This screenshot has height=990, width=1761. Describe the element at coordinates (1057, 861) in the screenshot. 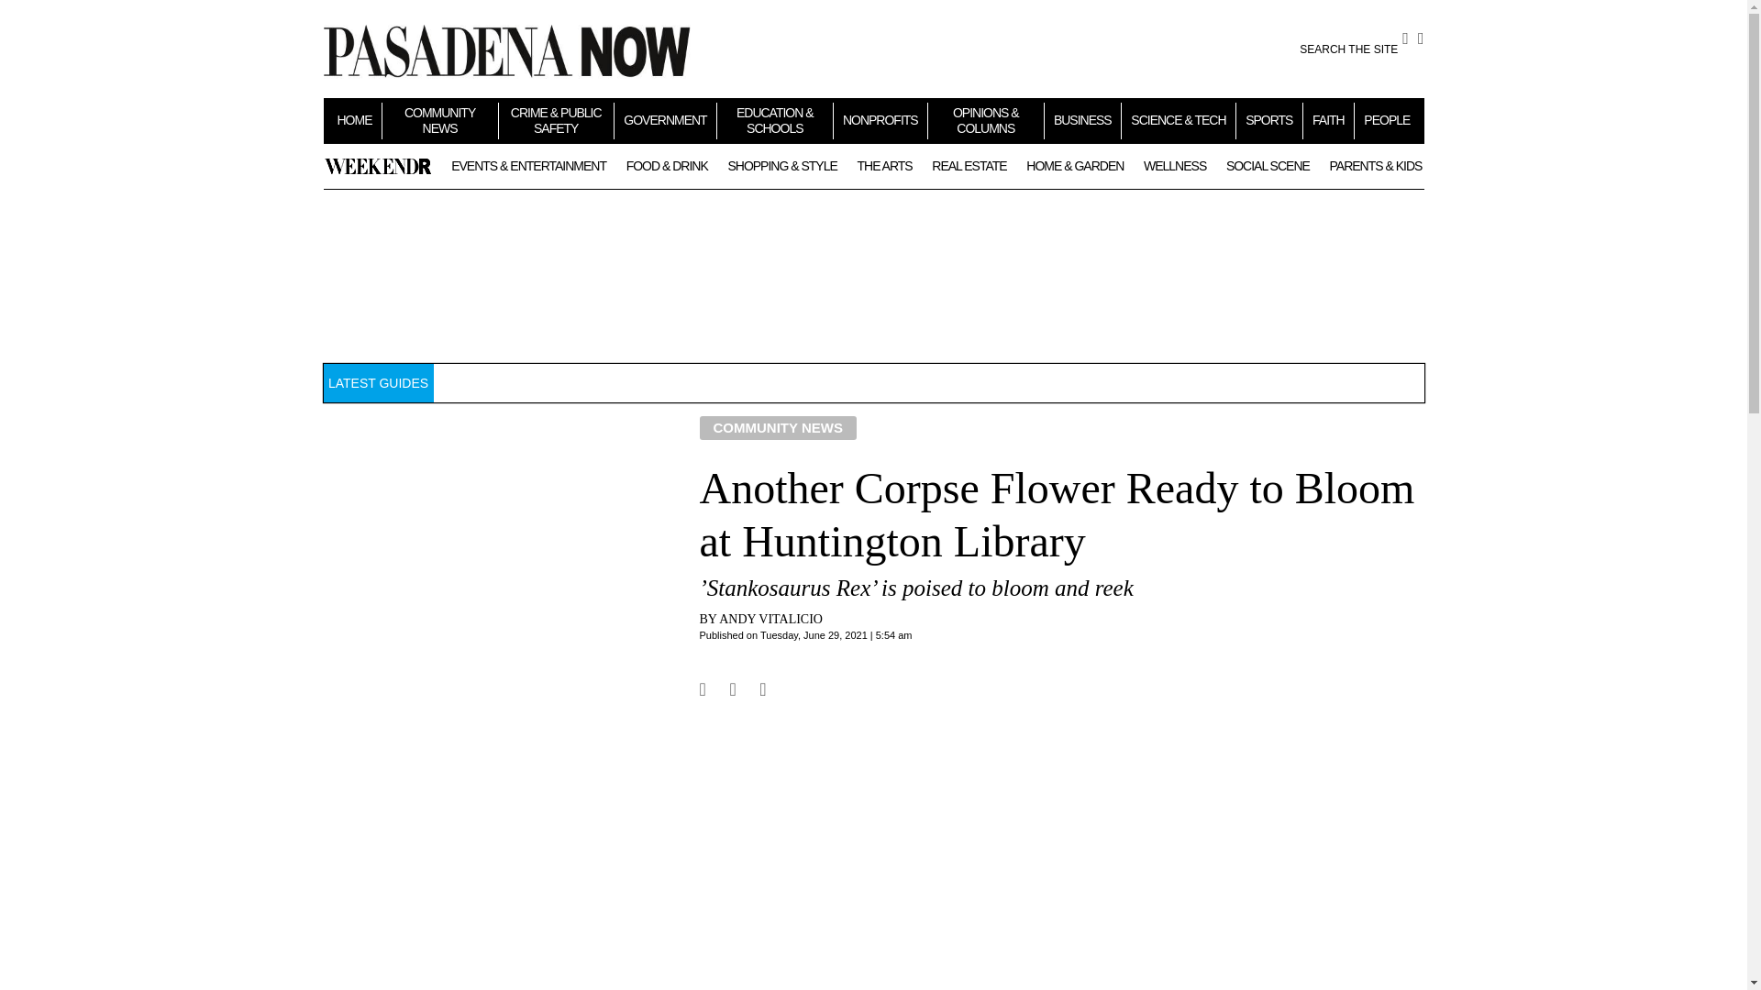

I see `YouTube video player` at that location.